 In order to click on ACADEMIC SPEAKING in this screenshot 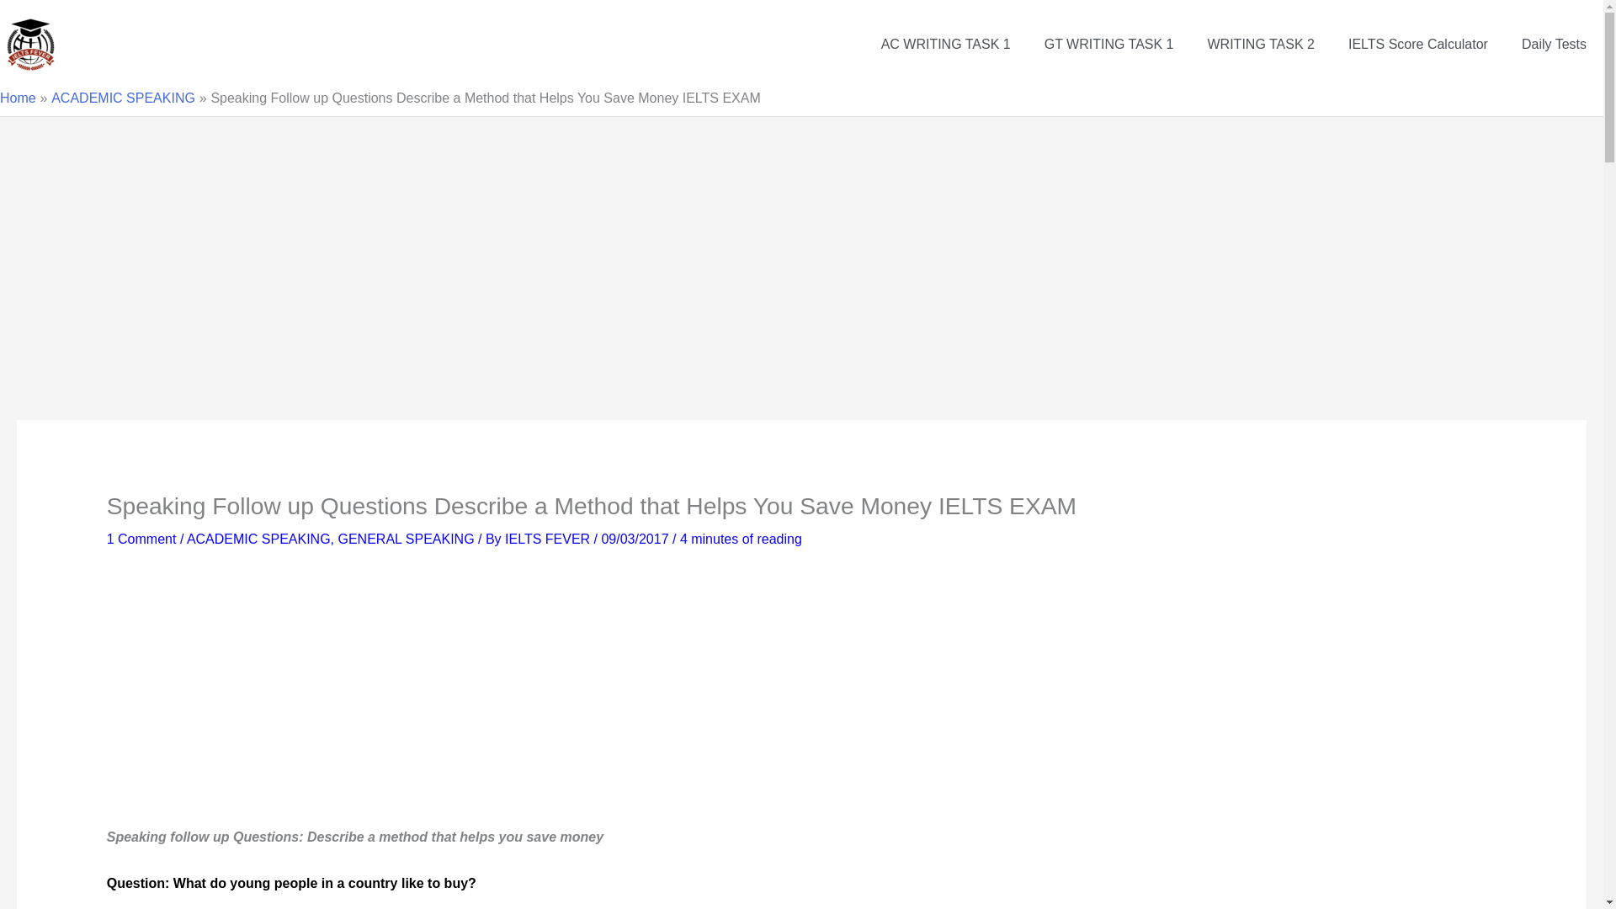, I will do `click(123, 98)`.